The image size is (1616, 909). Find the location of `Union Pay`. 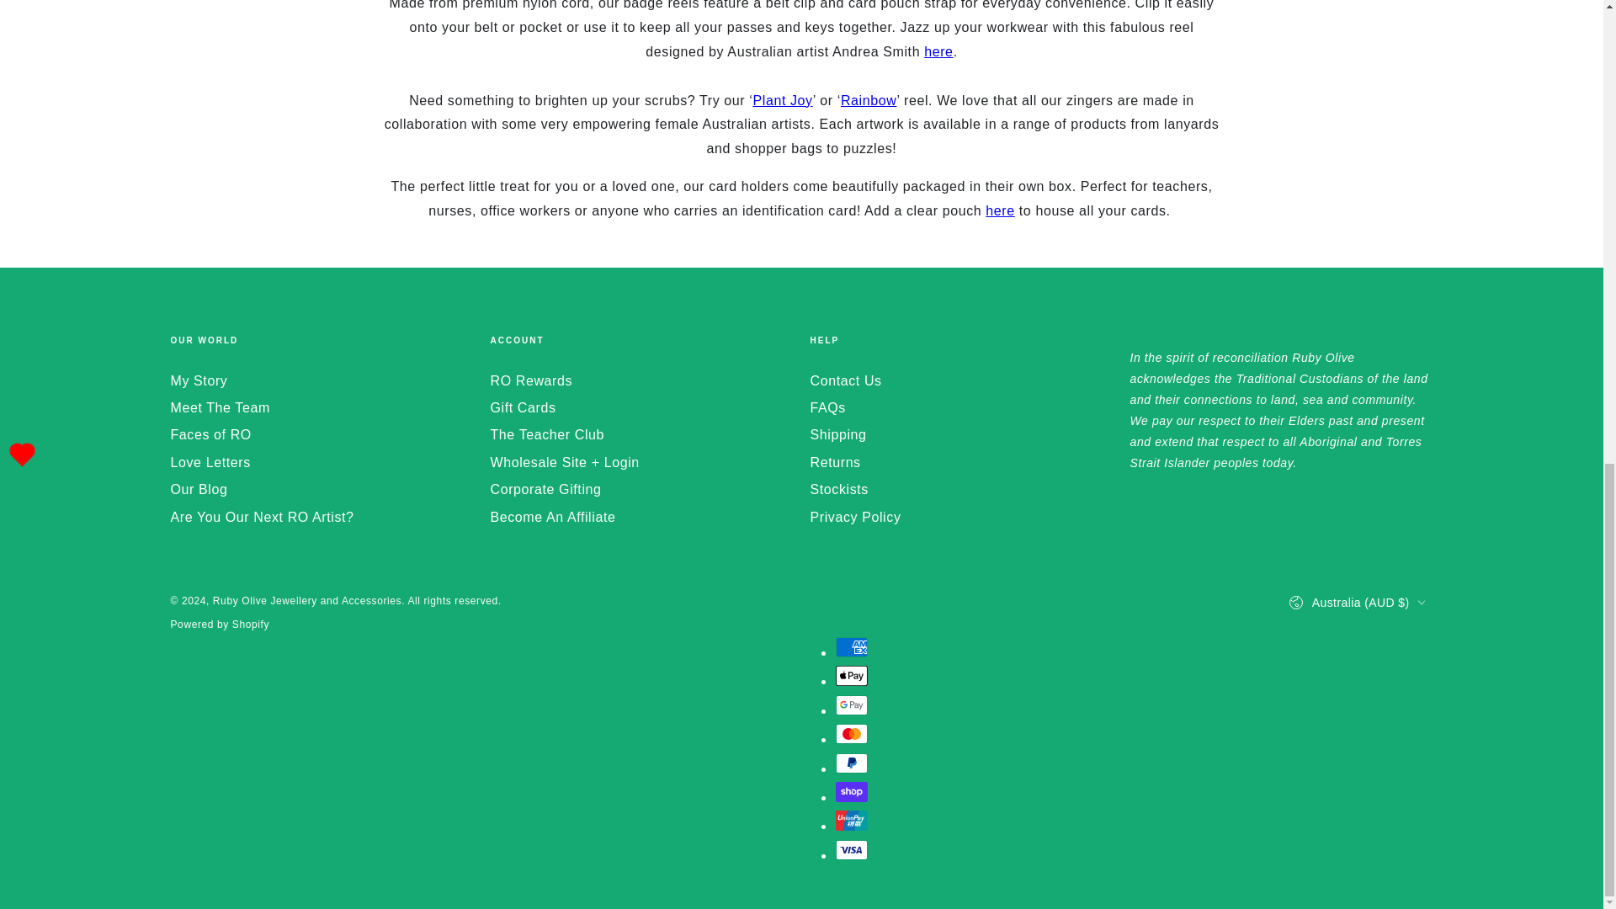

Union Pay is located at coordinates (850, 821).